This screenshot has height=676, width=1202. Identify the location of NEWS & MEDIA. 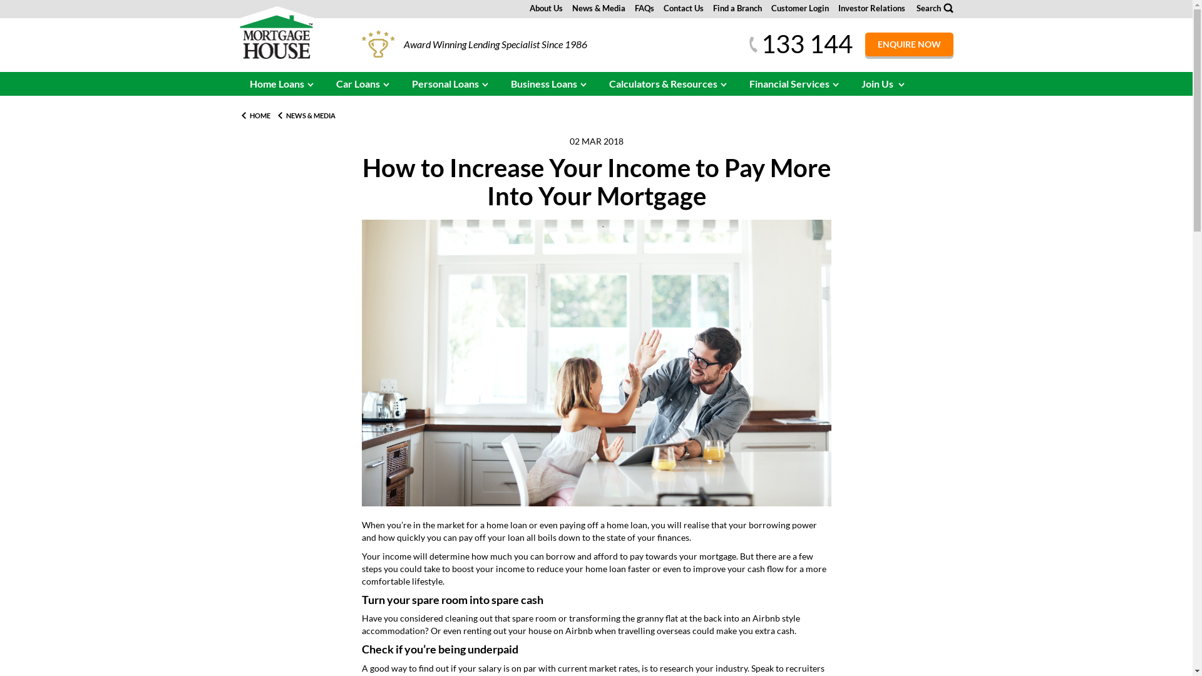
(306, 115).